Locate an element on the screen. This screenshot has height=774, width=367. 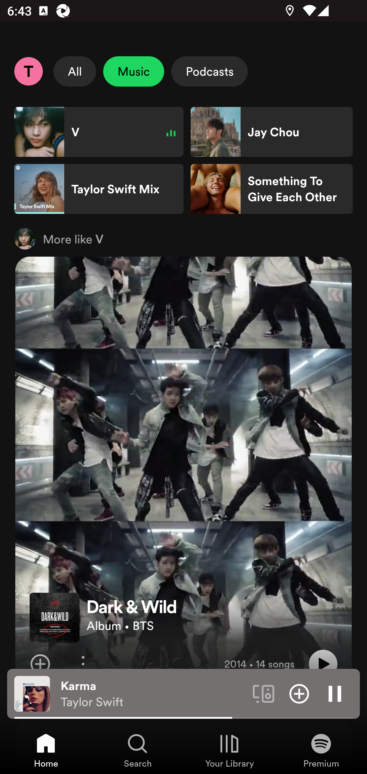
Previous is located at coordinates (60, 748).